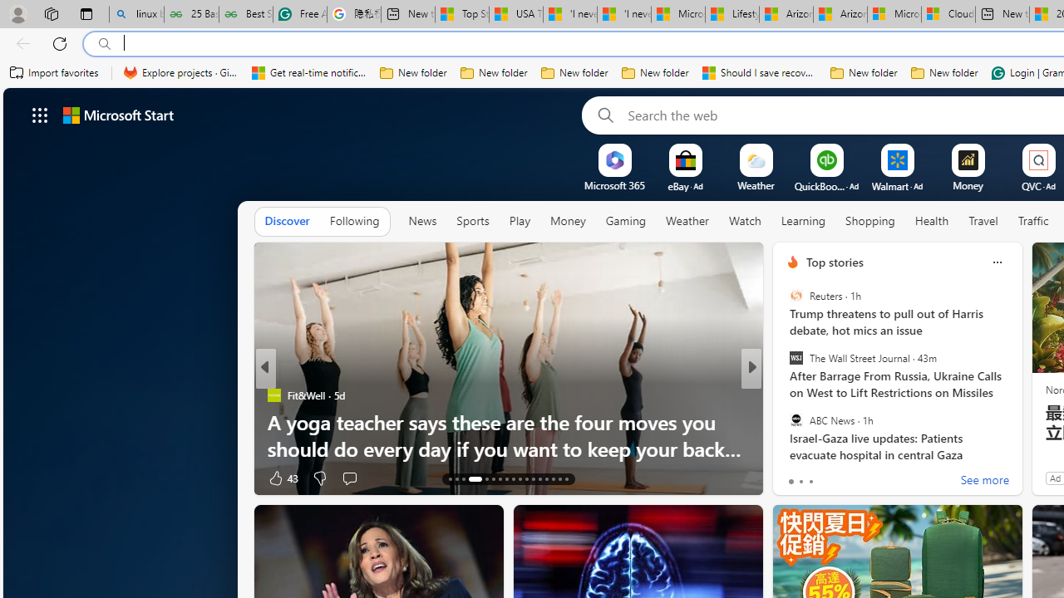 The image size is (1064, 598). Describe the element at coordinates (1033, 221) in the screenshot. I see `Traffic` at that location.